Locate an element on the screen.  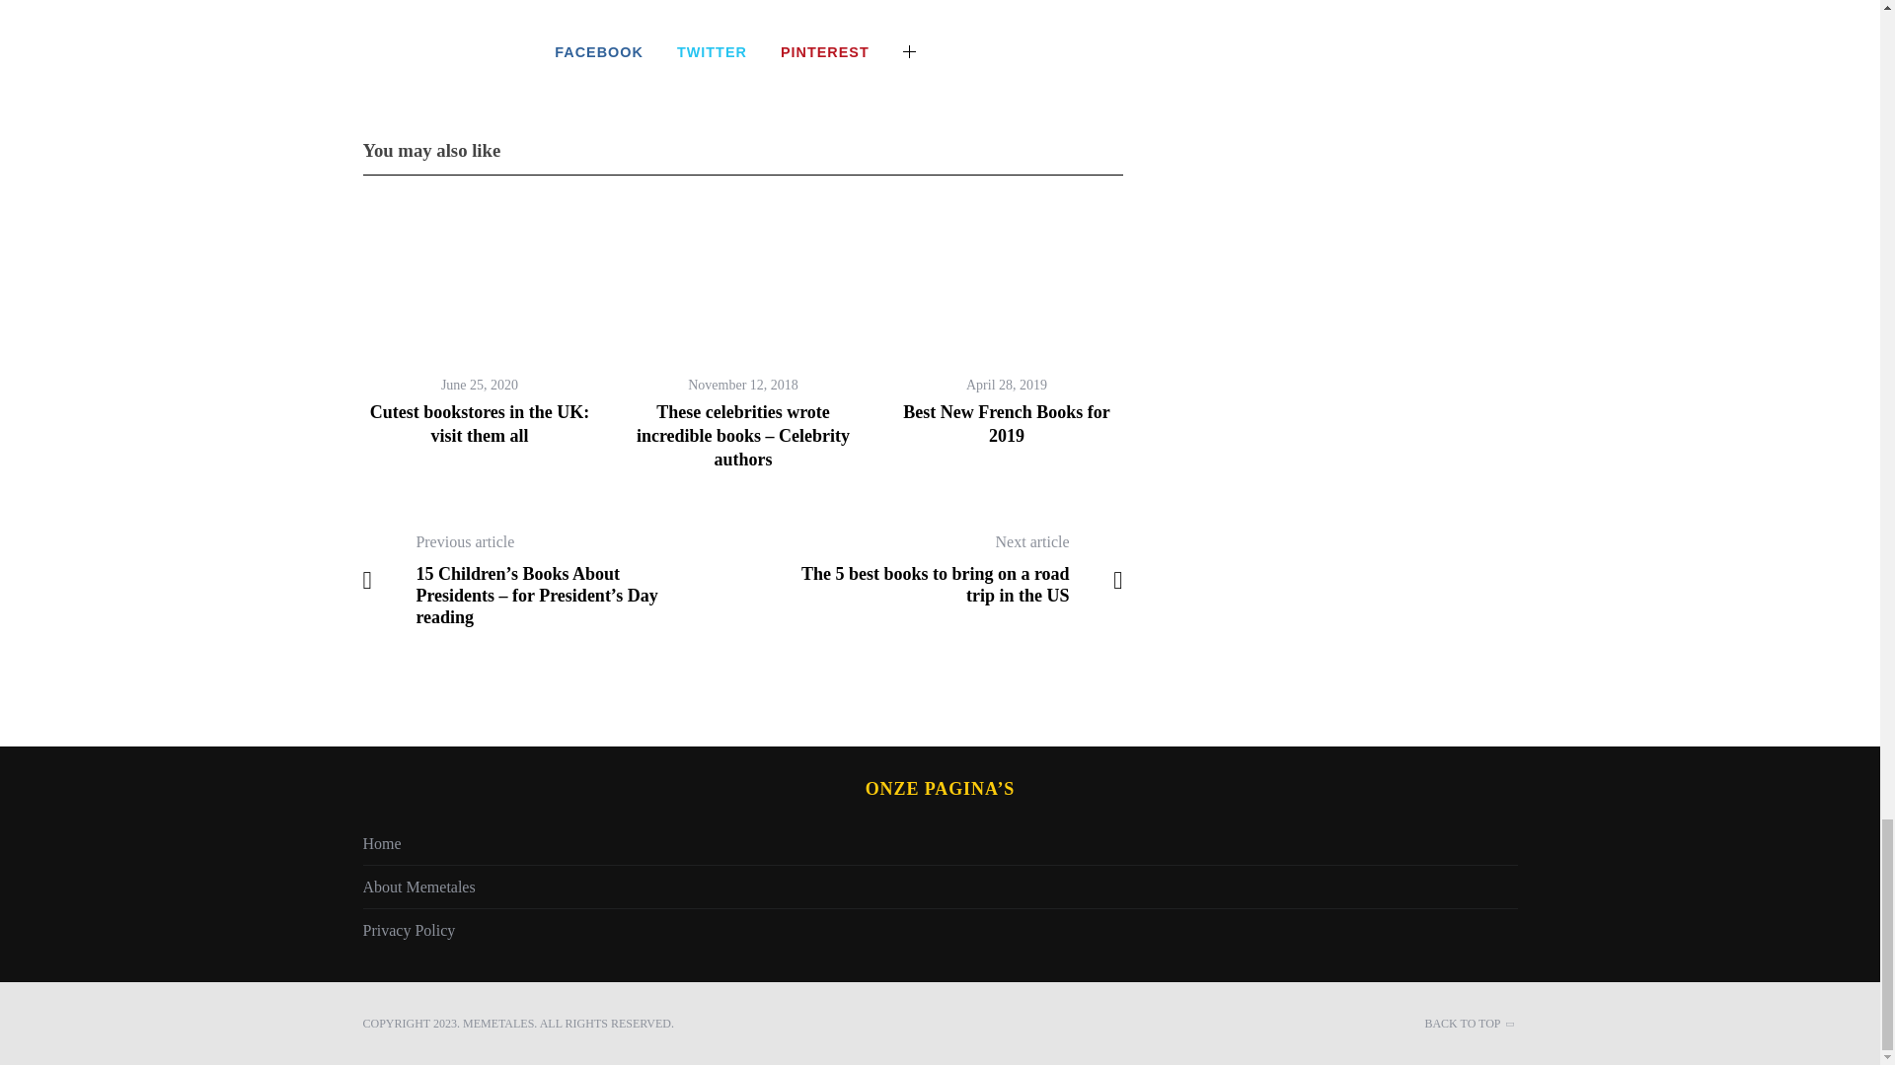
TWITTER is located at coordinates (711, 51).